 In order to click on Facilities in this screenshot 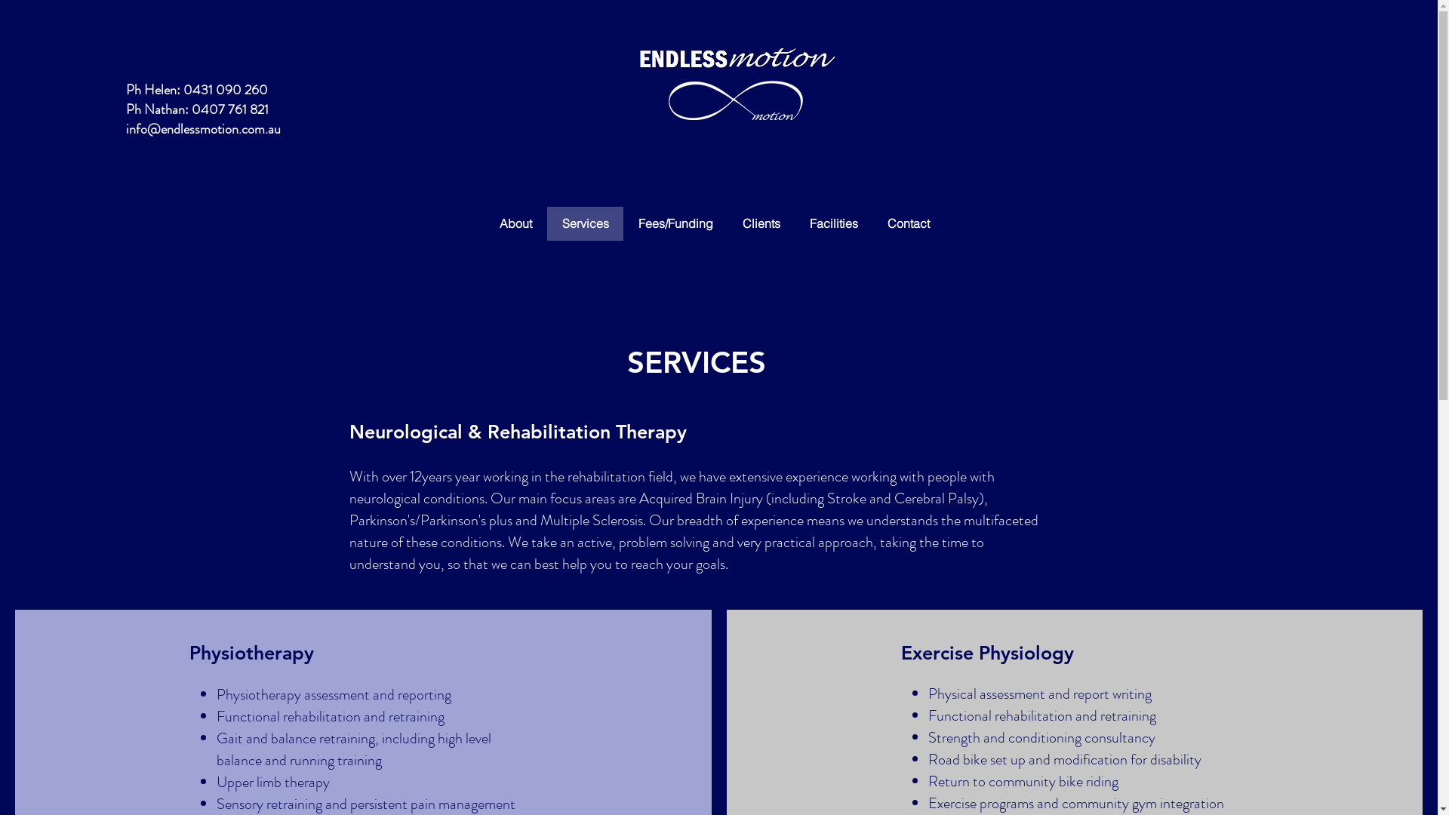, I will do `click(833, 223)`.